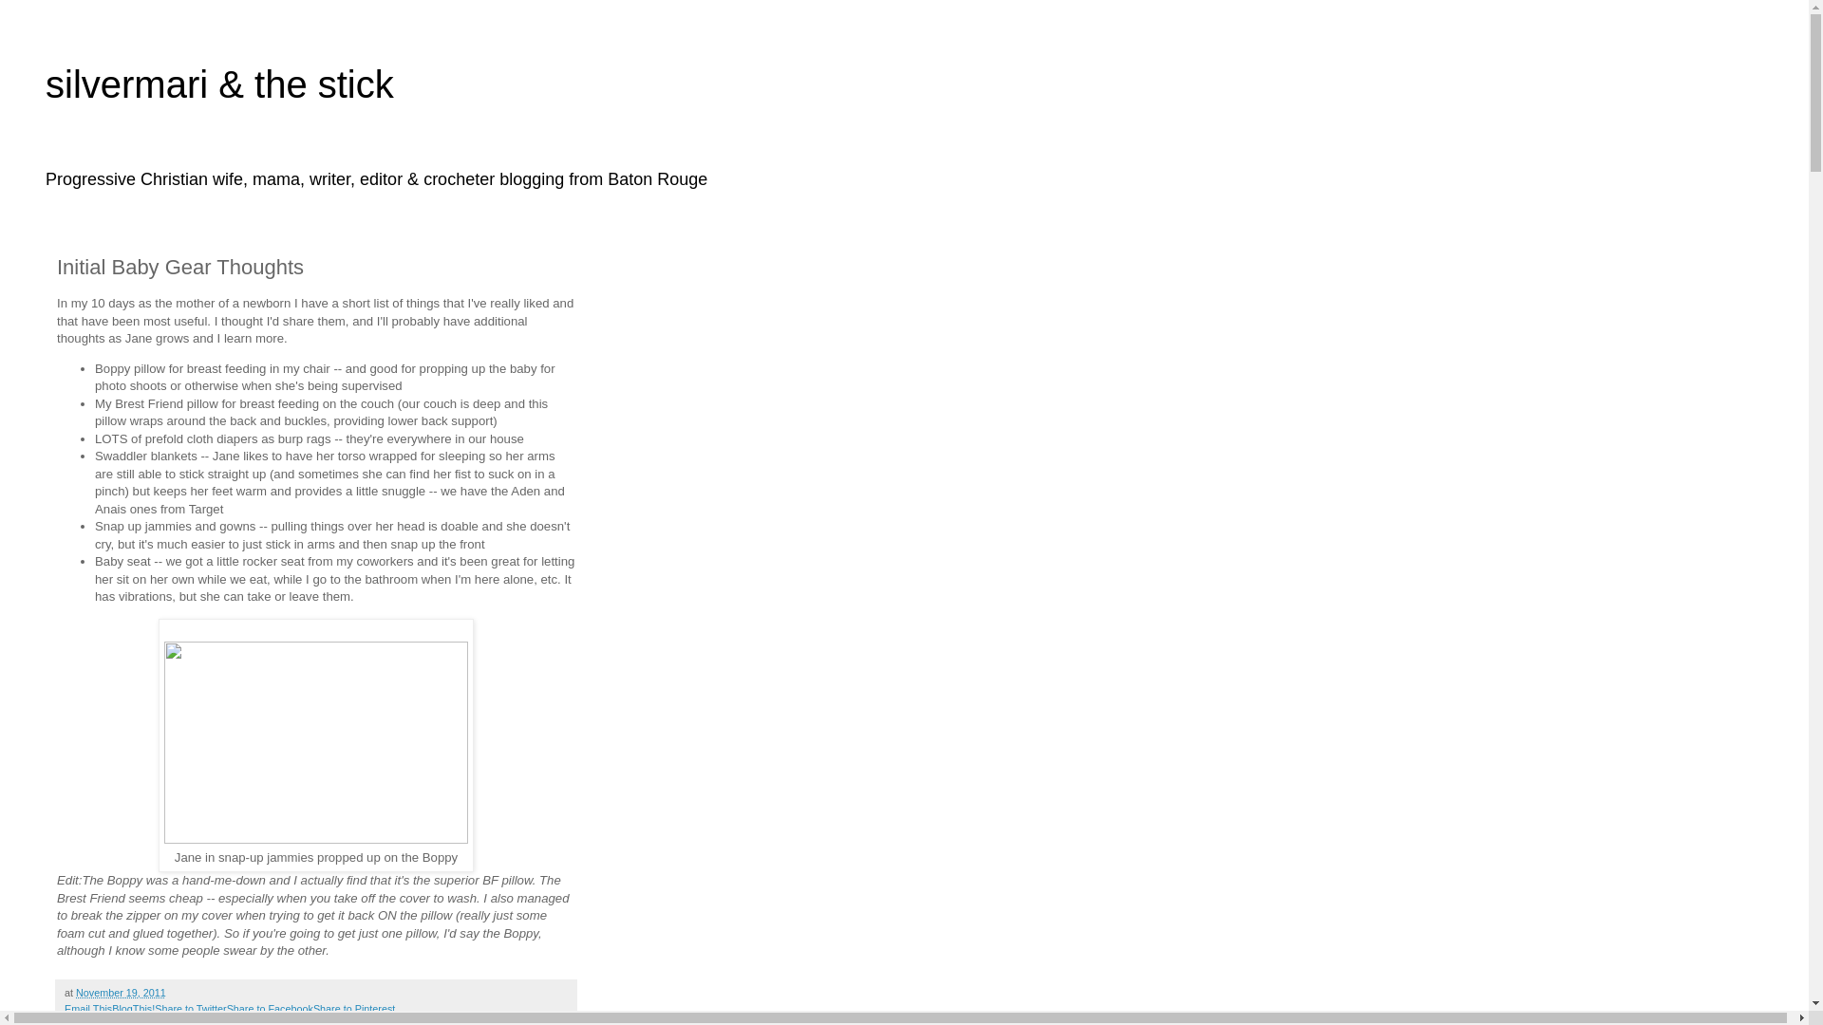  Describe the element at coordinates (155, 1021) in the screenshot. I see `NaBloPoMo` at that location.